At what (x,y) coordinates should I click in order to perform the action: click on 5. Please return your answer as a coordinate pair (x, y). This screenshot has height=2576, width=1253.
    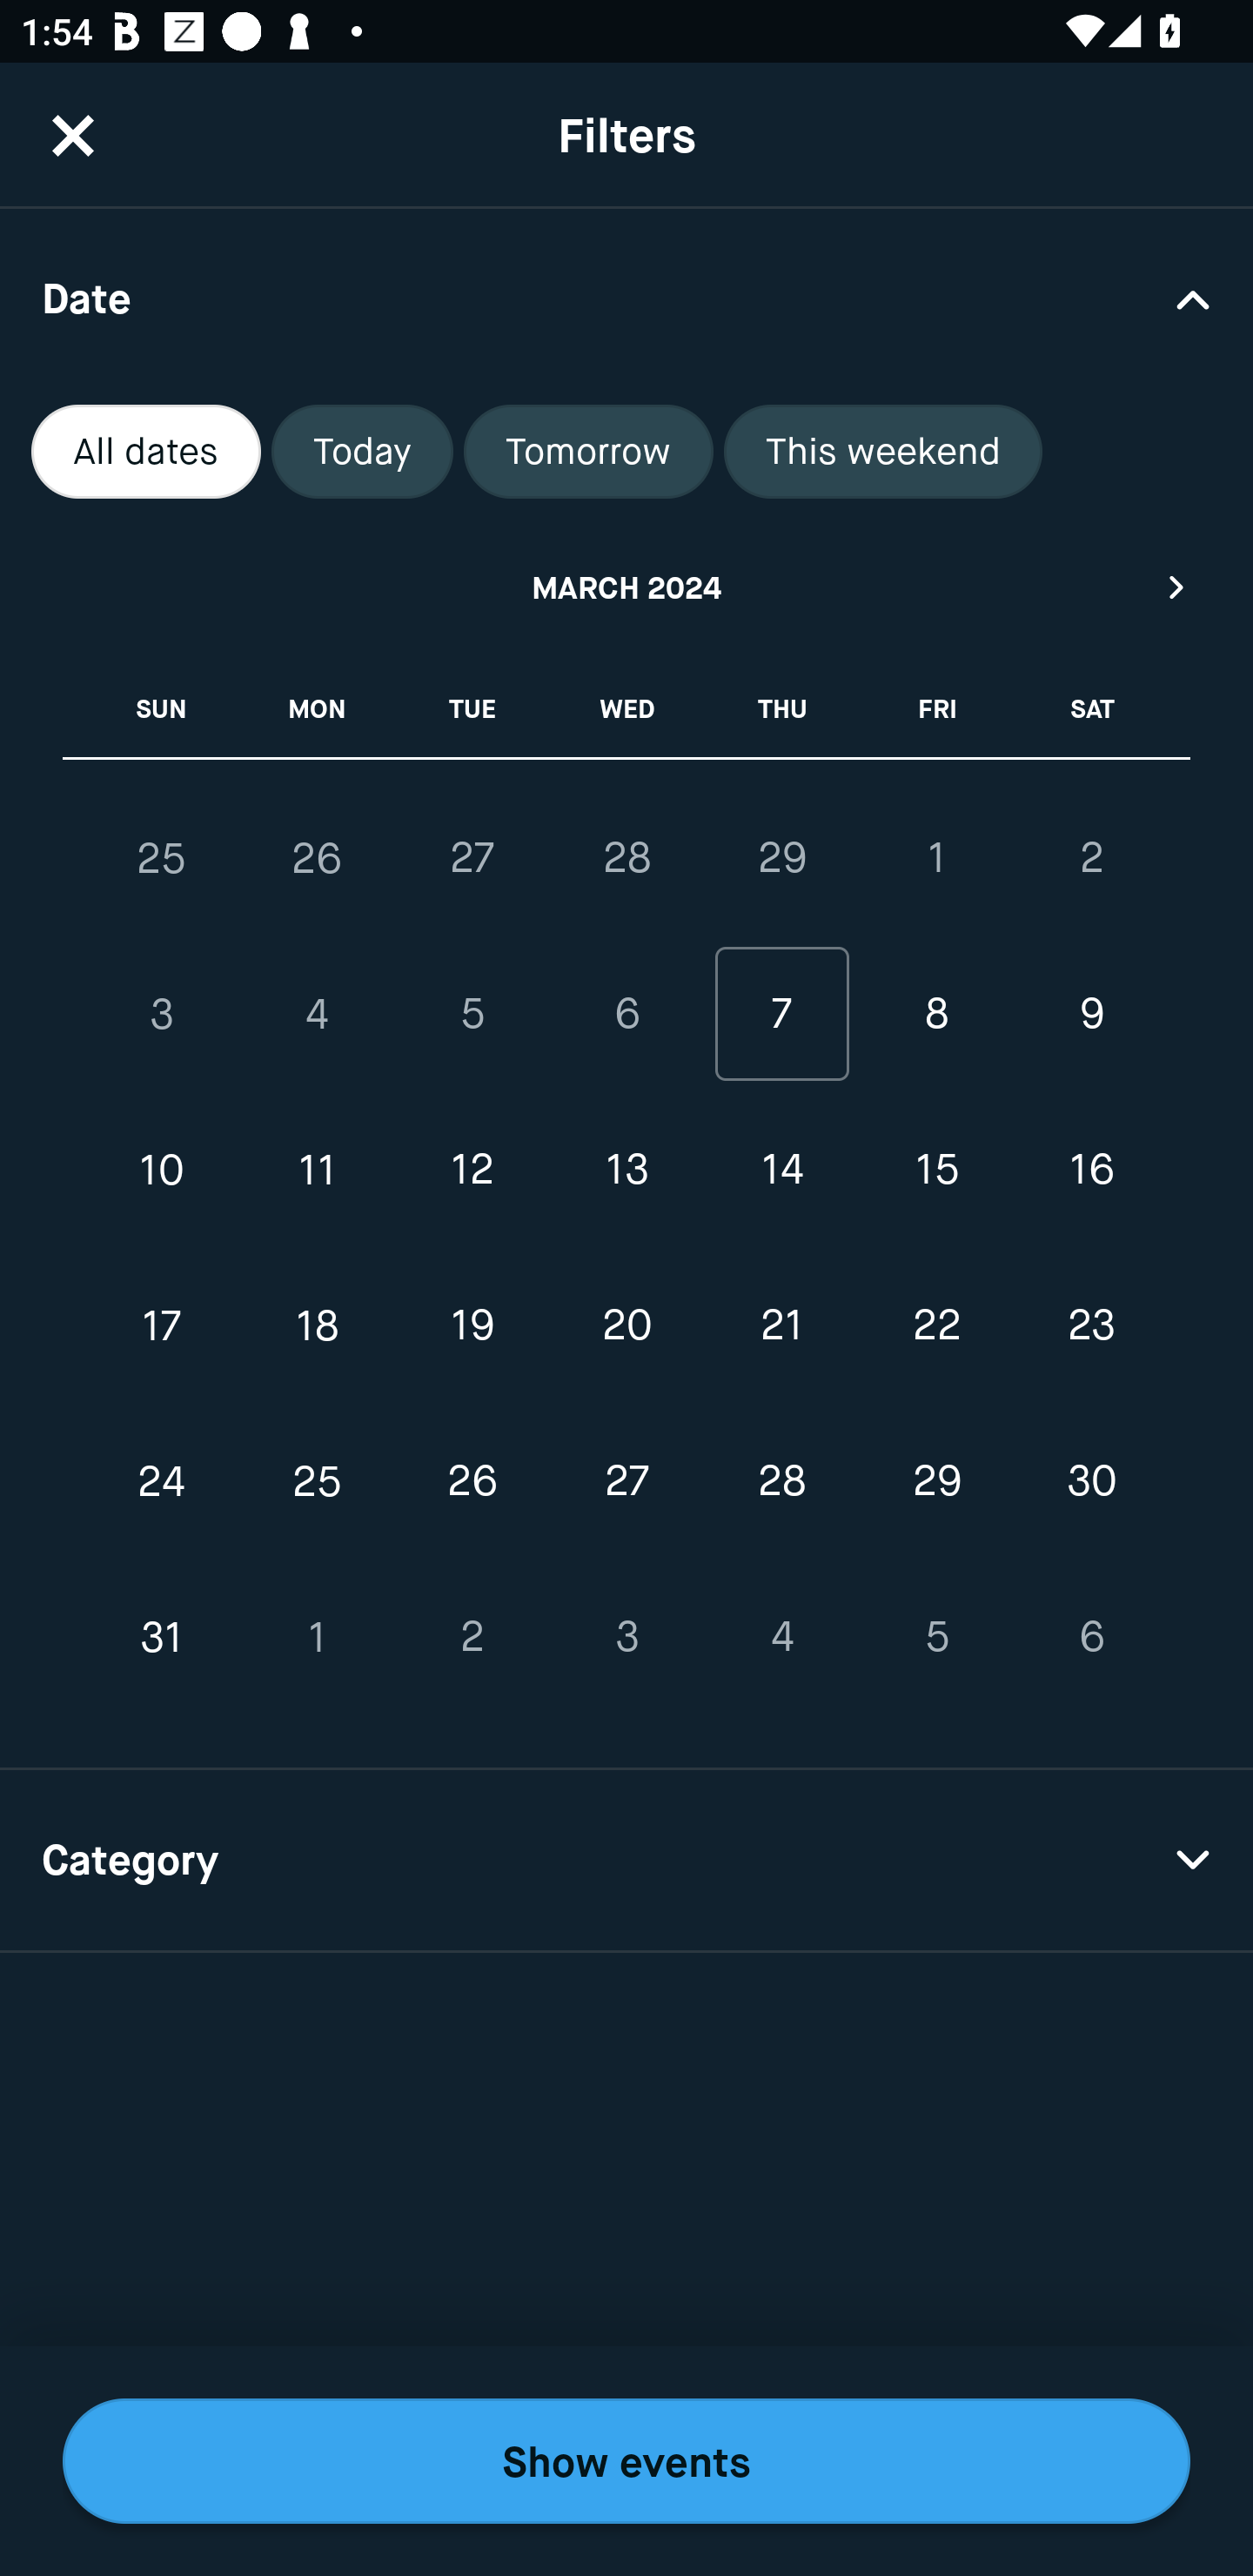
    Looking at the image, I should click on (936, 1636).